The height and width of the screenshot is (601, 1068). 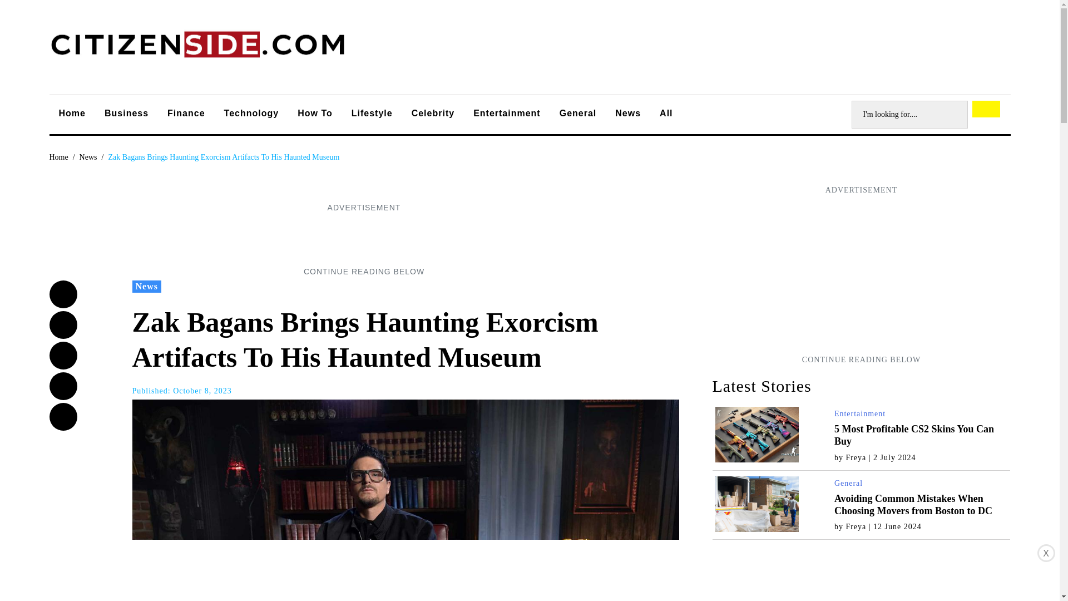 I want to click on Share on Facebook, so click(x=63, y=294).